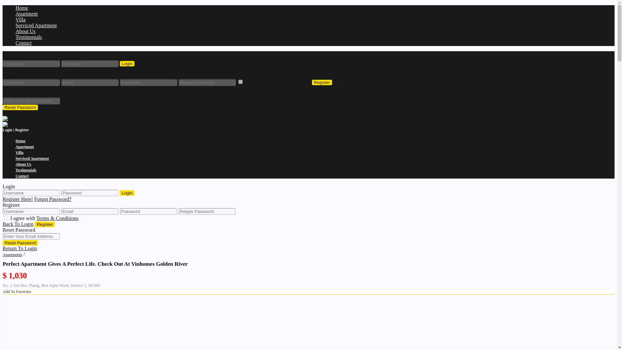  What do you see at coordinates (32, 158) in the screenshot?
I see `Serviced Apartment` at bounding box center [32, 158].